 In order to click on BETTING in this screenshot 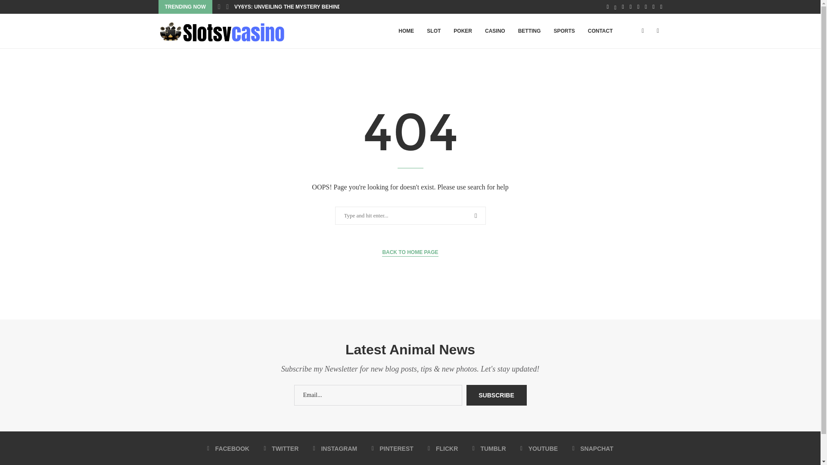, I will do `click(530, 31)`.